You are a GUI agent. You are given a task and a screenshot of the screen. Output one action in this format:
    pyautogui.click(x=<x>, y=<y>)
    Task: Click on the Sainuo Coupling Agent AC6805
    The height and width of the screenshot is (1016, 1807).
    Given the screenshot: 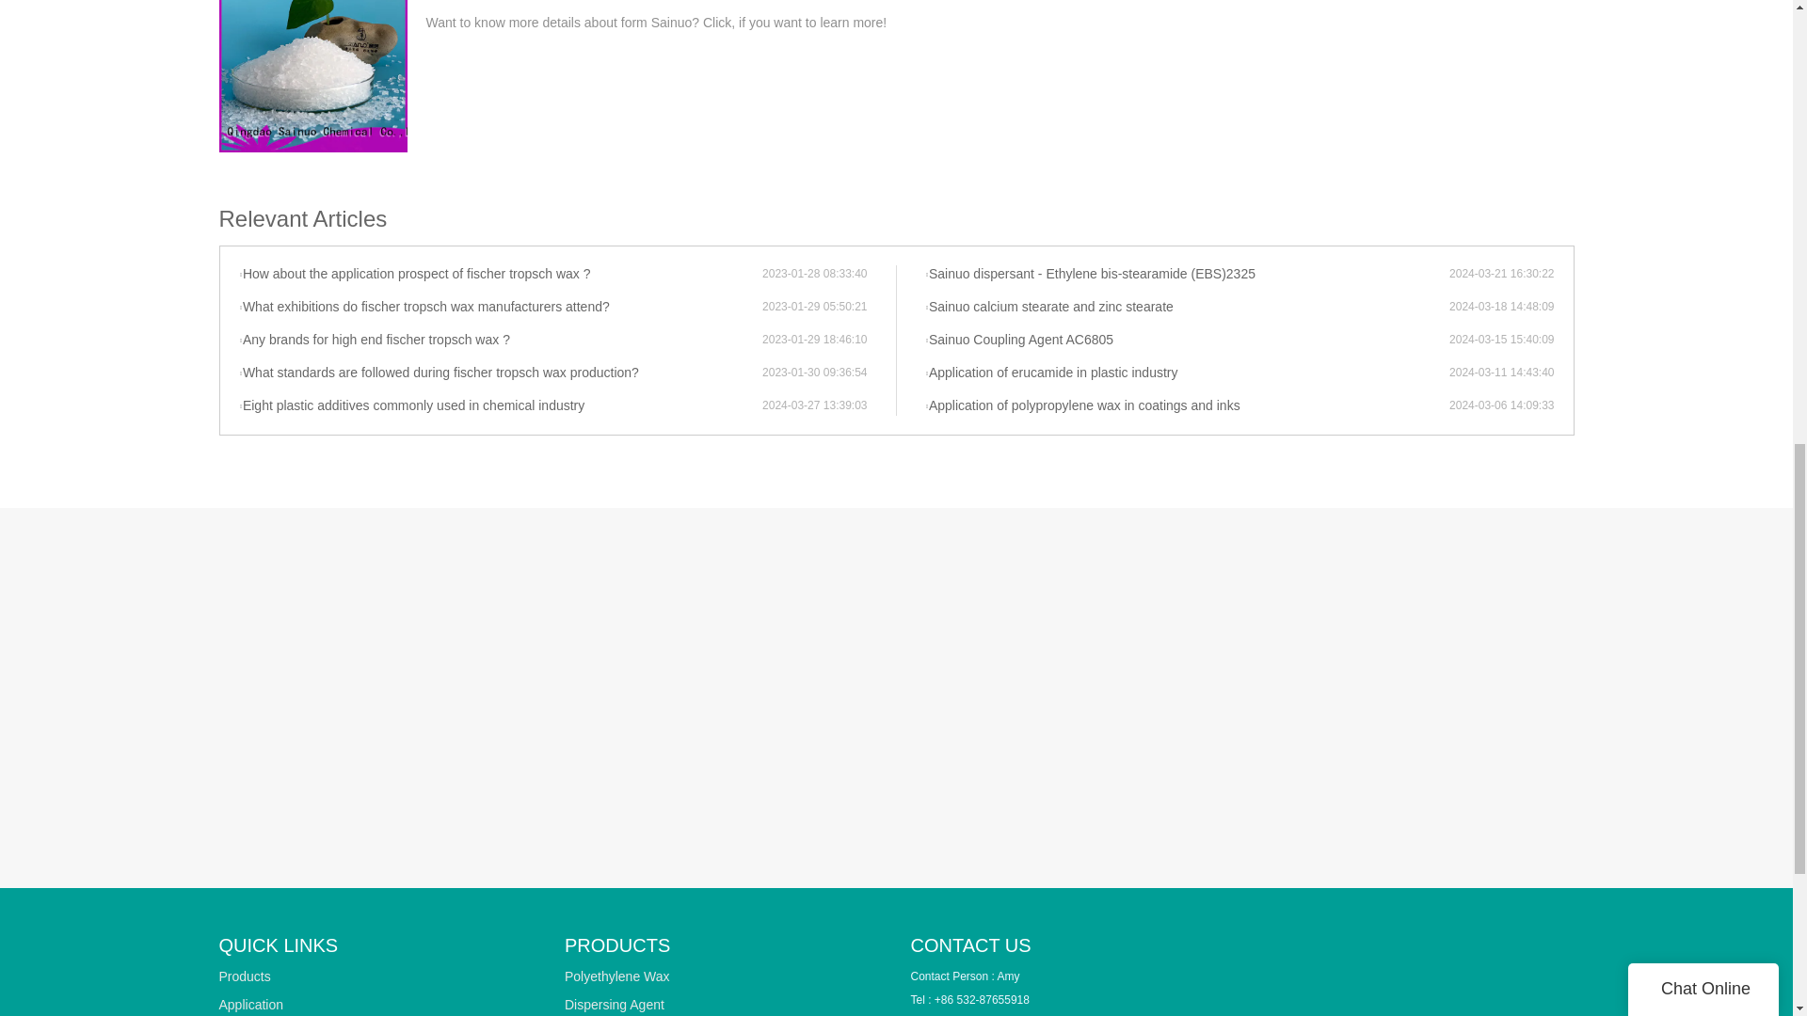 What is the action you would take?
    pyautogui.click(x=1186, y=341)
    